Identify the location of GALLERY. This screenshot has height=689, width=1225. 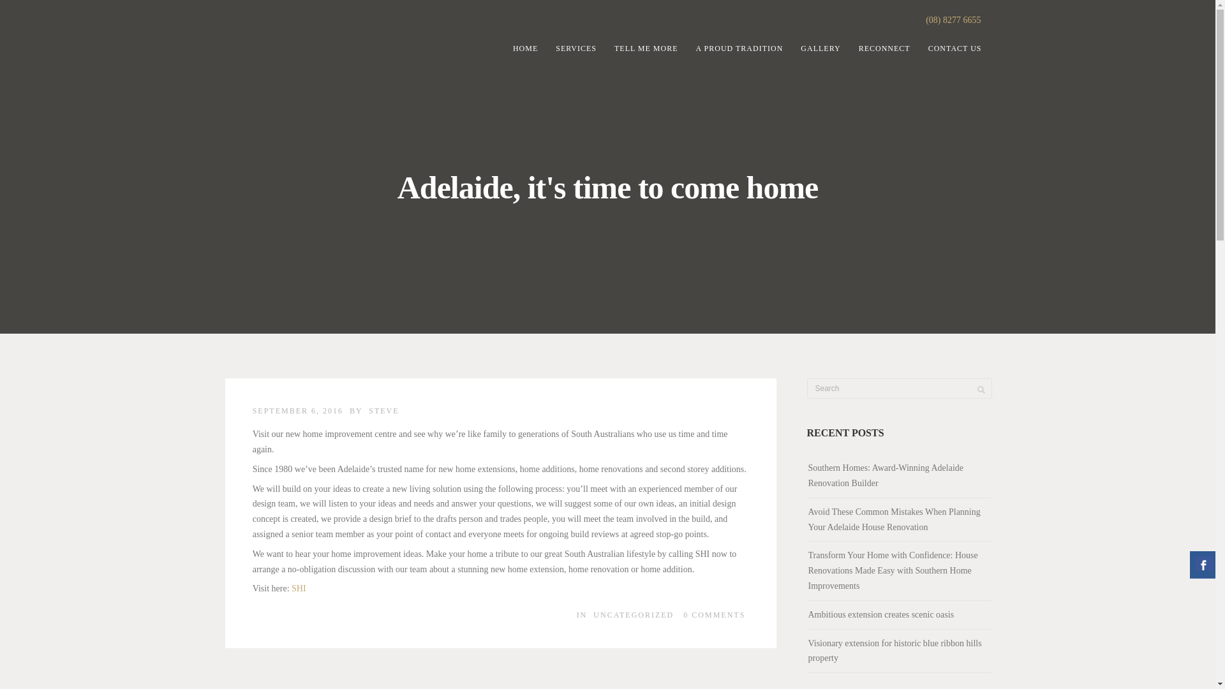
(820, 48).